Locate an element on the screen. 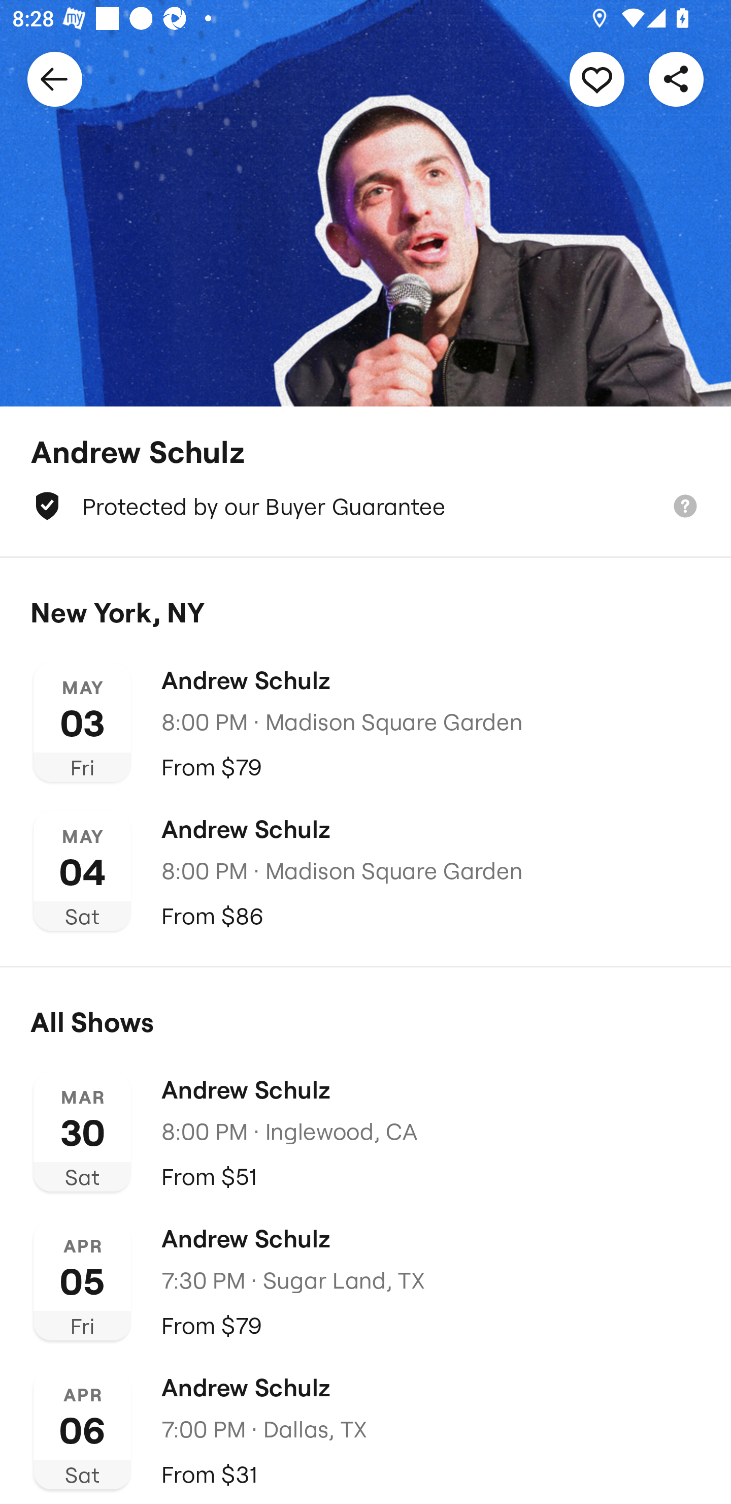  Back is located at coordinates (55, 78).